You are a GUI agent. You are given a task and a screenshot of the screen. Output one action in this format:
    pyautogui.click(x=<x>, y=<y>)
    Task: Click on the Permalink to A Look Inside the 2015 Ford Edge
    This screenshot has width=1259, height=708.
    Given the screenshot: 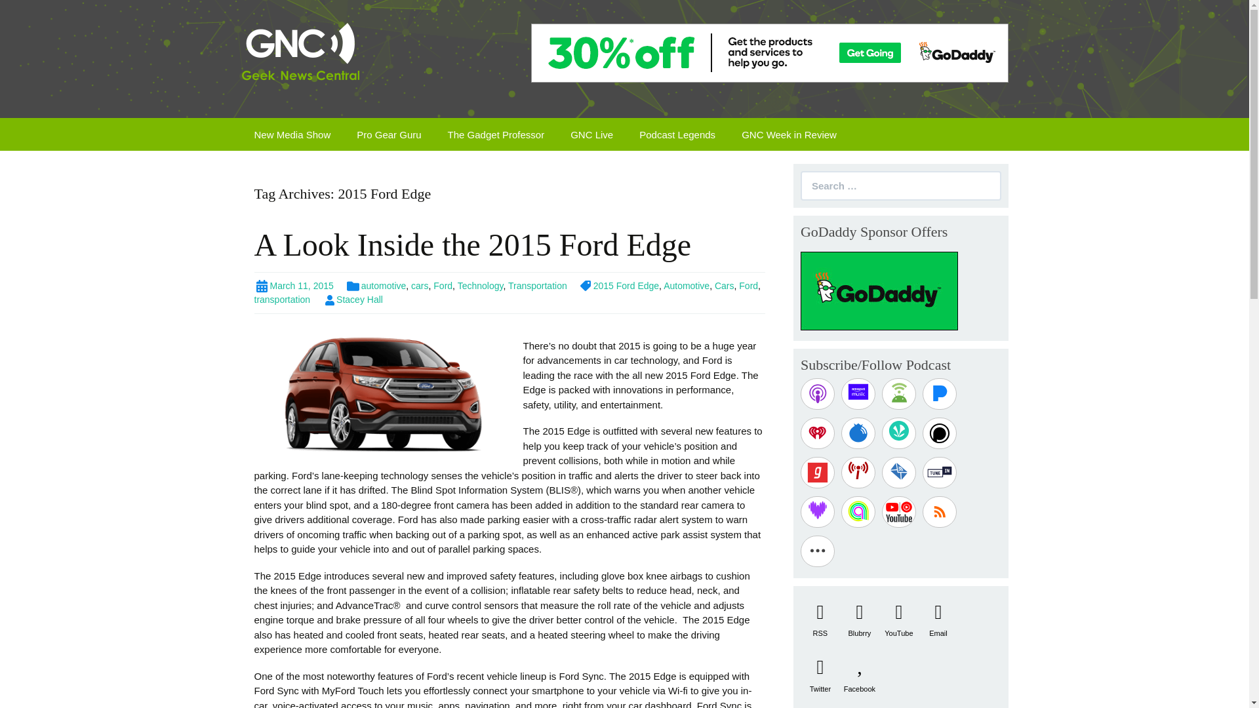 What is the action you would take?
    pyautogui.click(x=294, y=285)
    